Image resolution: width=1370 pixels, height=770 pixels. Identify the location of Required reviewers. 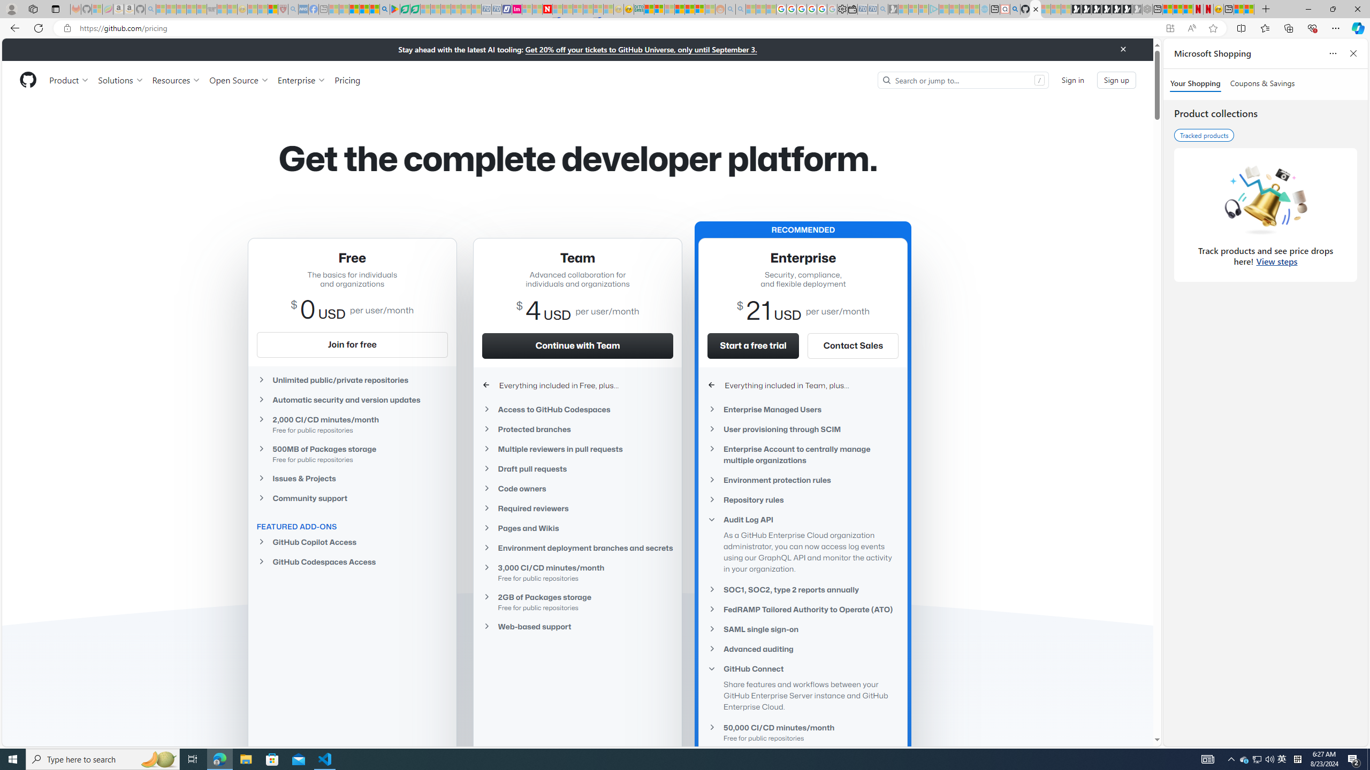
(578, 508).